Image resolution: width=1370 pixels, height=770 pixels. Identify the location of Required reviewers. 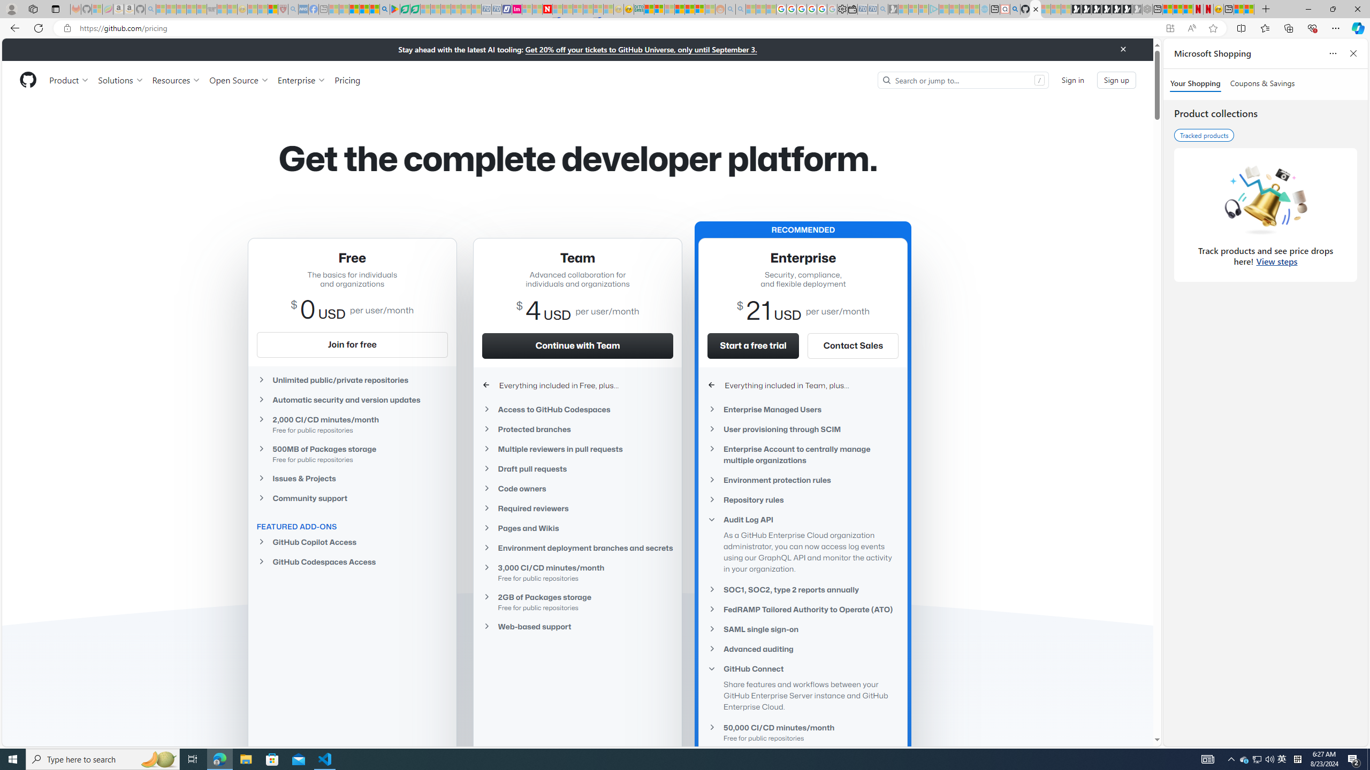
(578, 508).